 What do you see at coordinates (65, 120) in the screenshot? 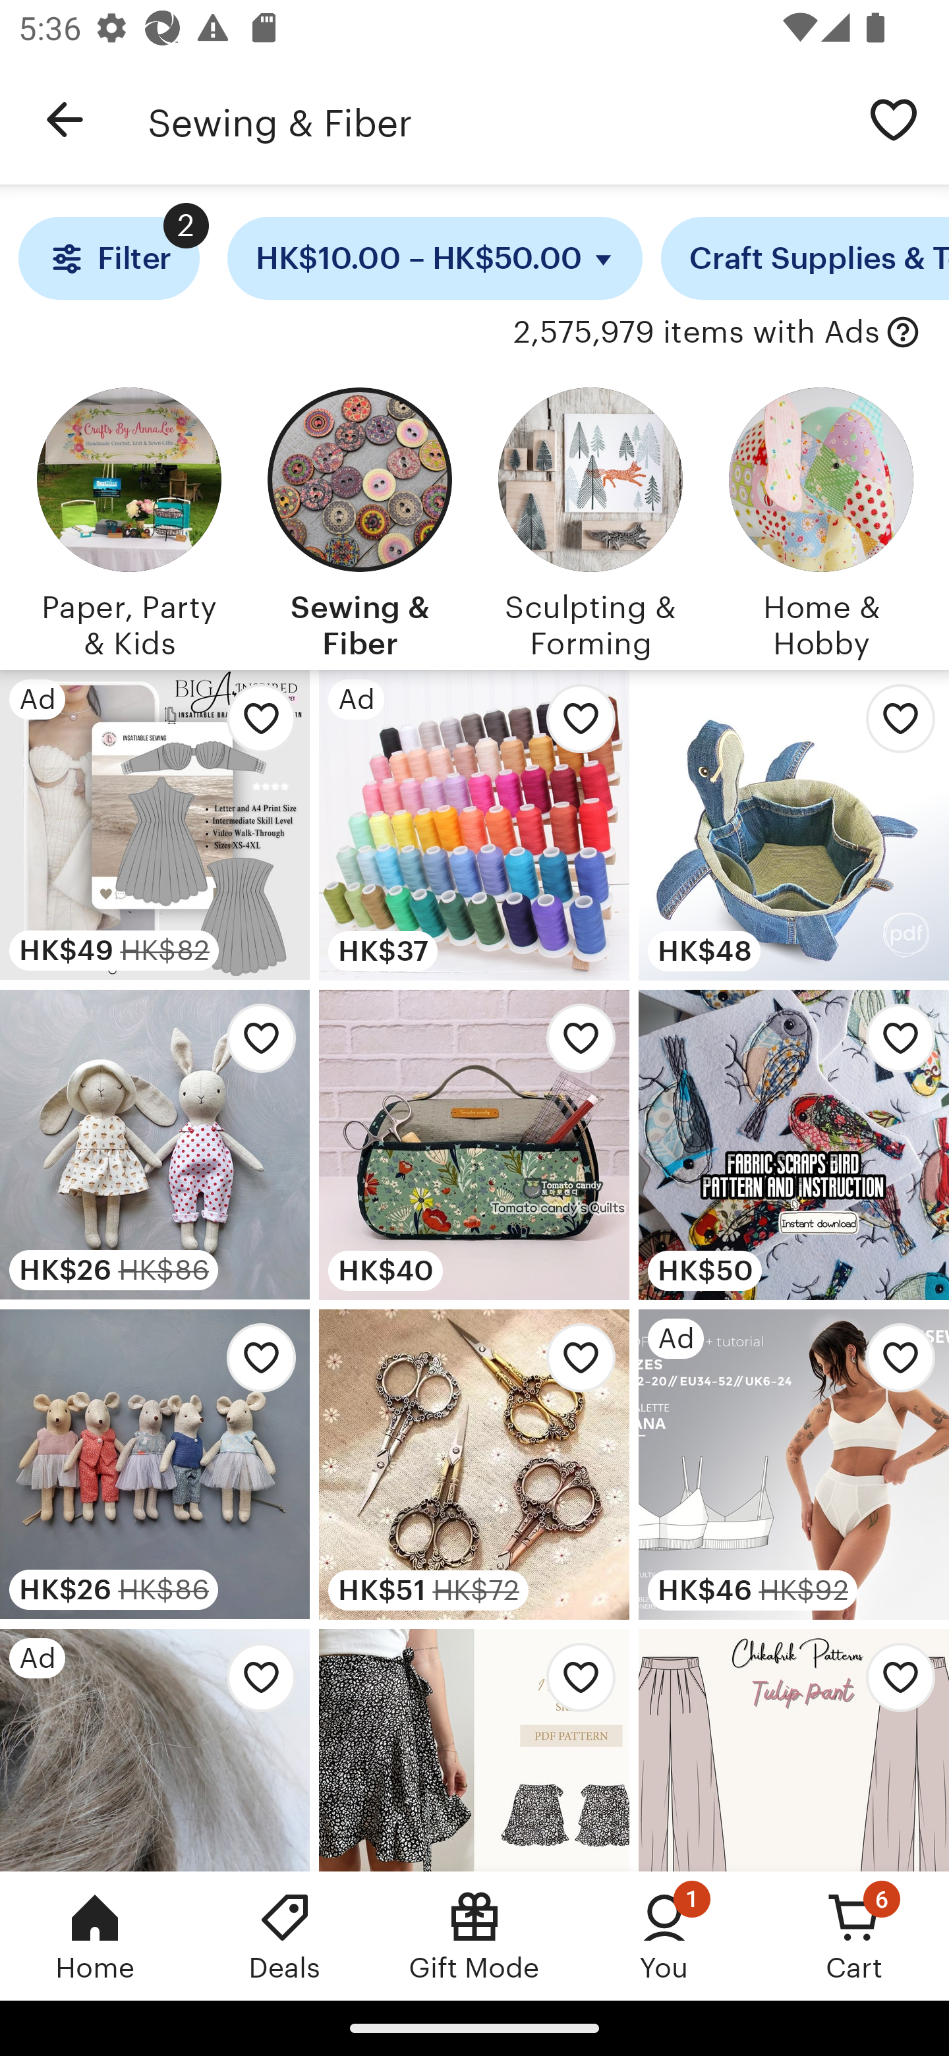
I see `Navigate up` at bounding box center [65, 120].